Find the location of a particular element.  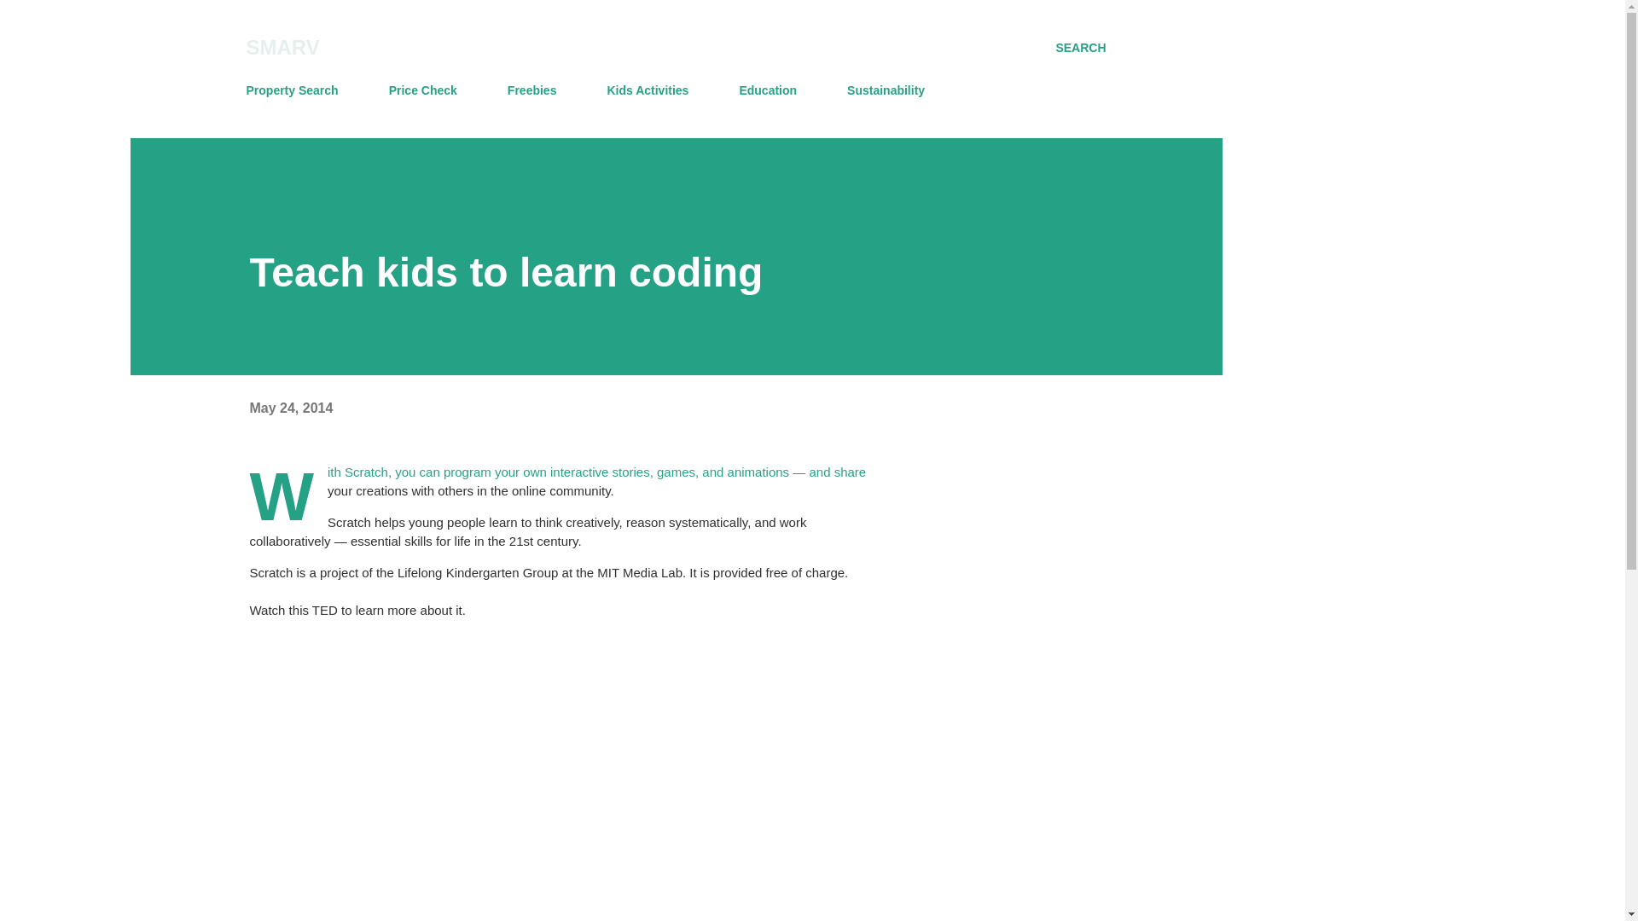

Sustainability is located at coordinates (886, 90).